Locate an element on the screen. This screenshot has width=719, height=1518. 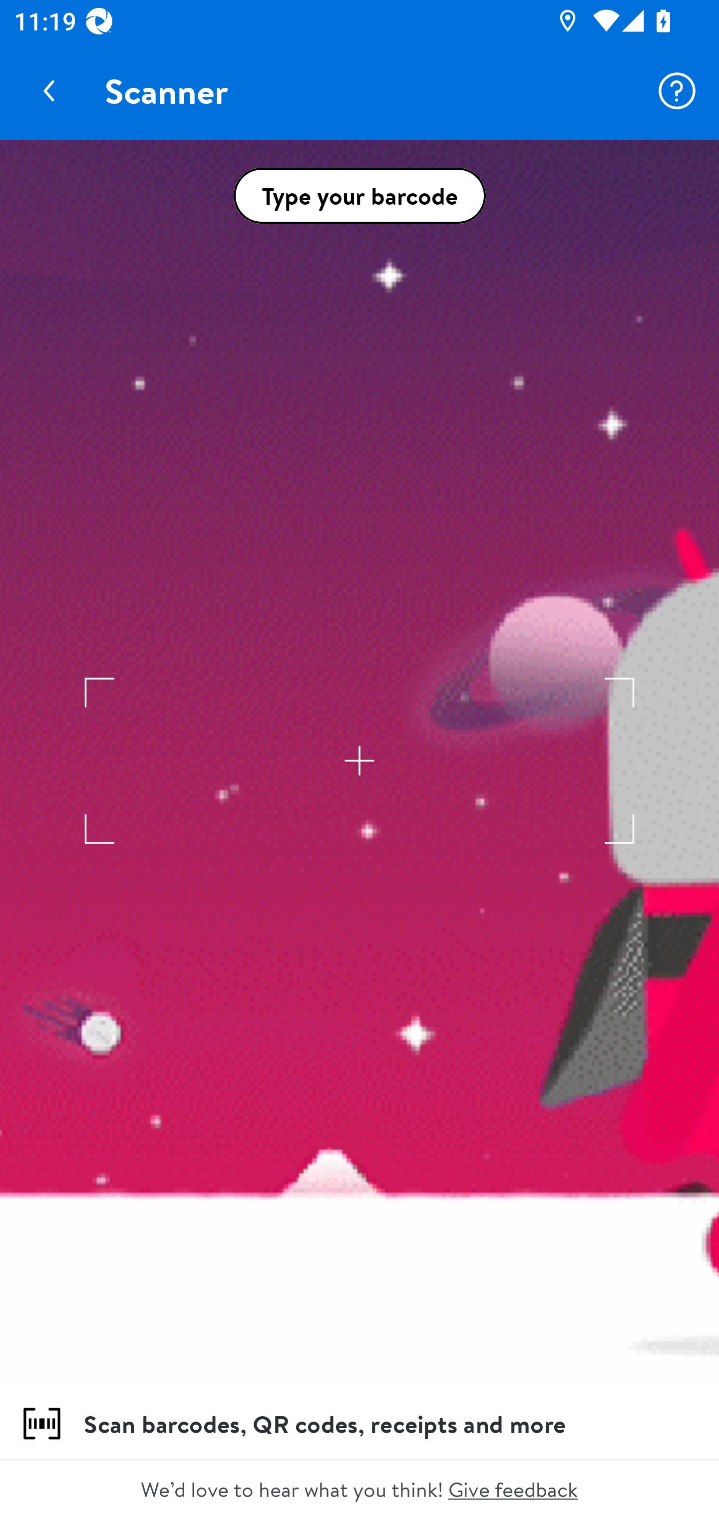
We’d love to hear what you think! Give feedback is located at coordinates (359, 1489).